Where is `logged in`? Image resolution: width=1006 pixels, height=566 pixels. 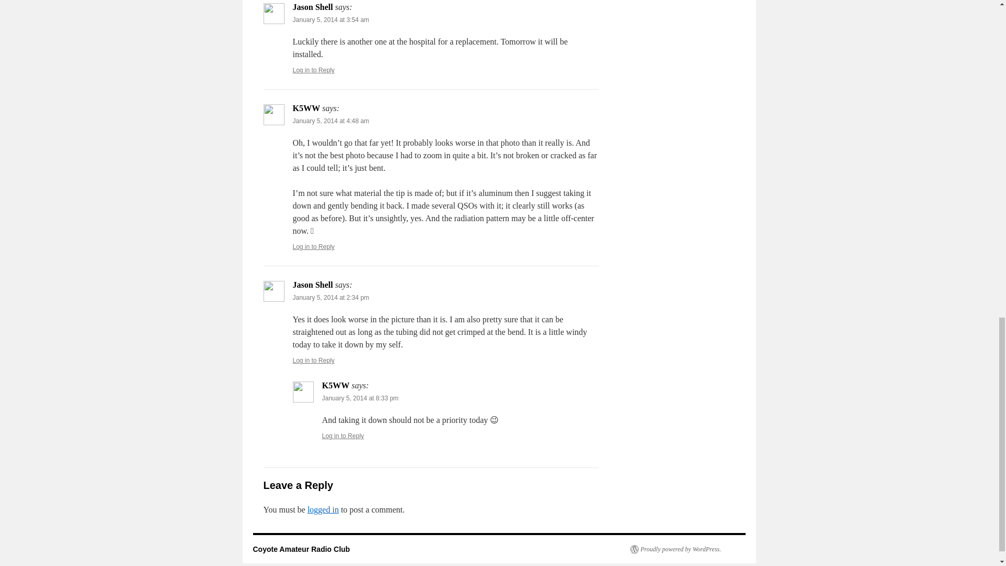 logged in is located at coordinates (323, 509).